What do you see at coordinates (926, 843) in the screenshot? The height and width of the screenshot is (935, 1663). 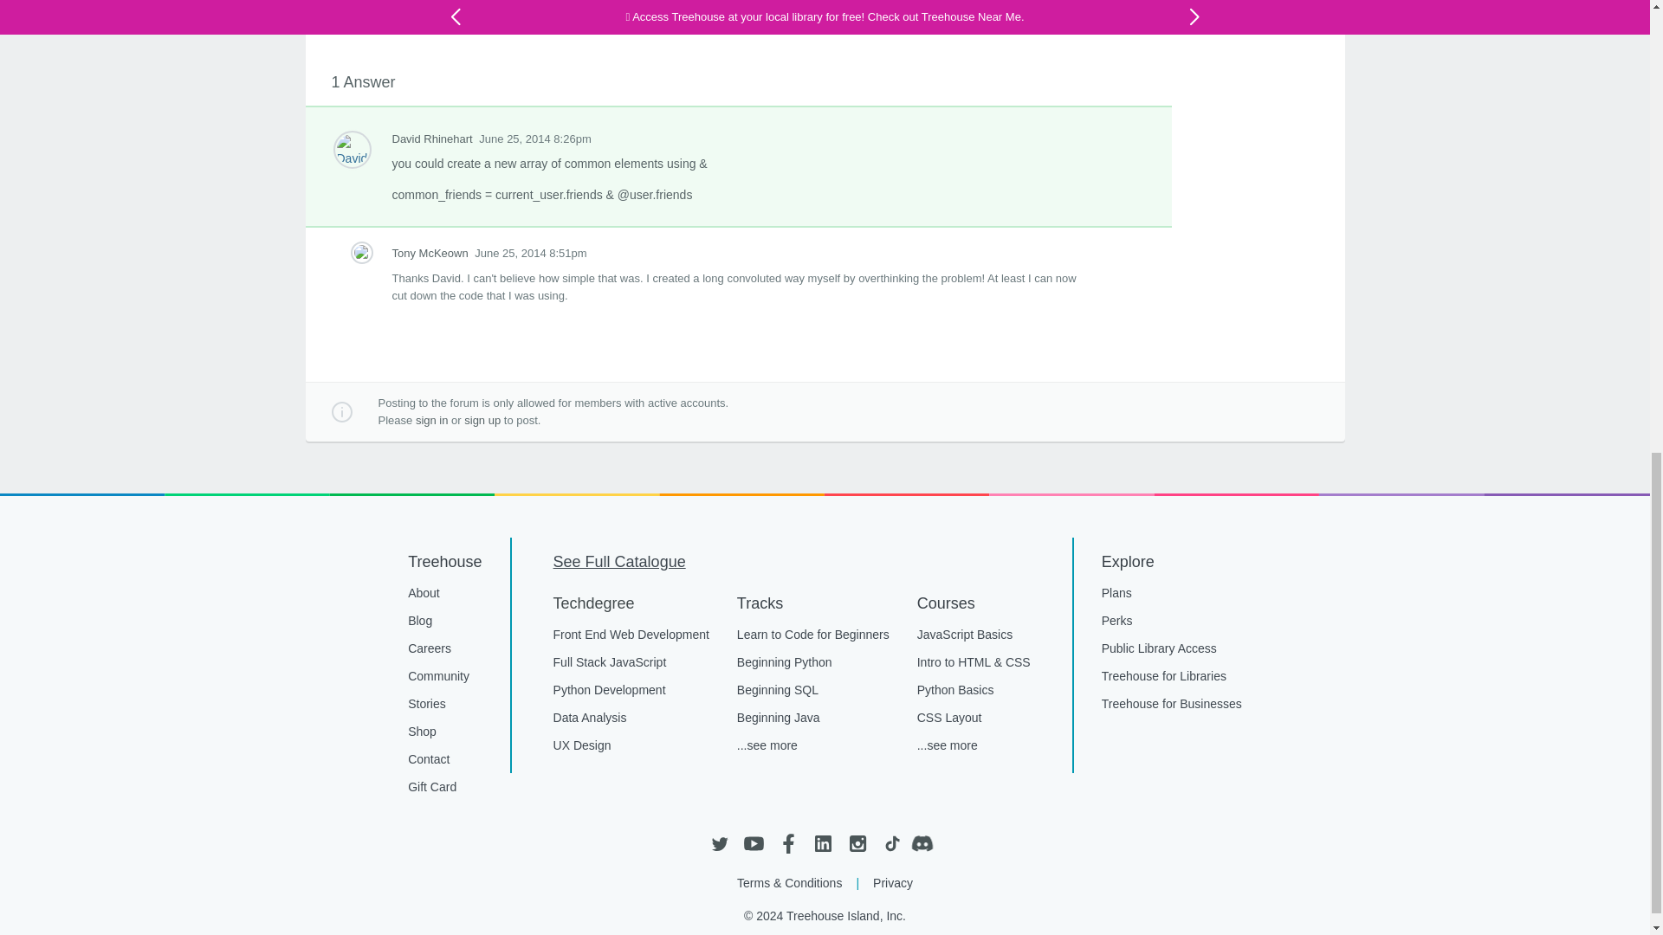 I see `Discord` at bounding box center [926, 843].